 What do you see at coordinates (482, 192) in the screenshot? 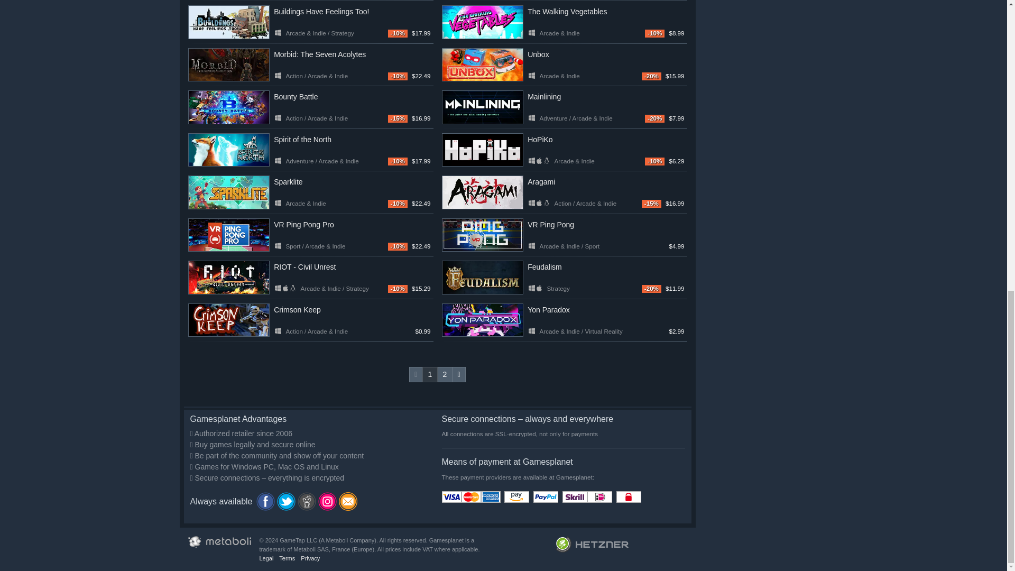
I see `Aragami` at bounding box center [482, 192].